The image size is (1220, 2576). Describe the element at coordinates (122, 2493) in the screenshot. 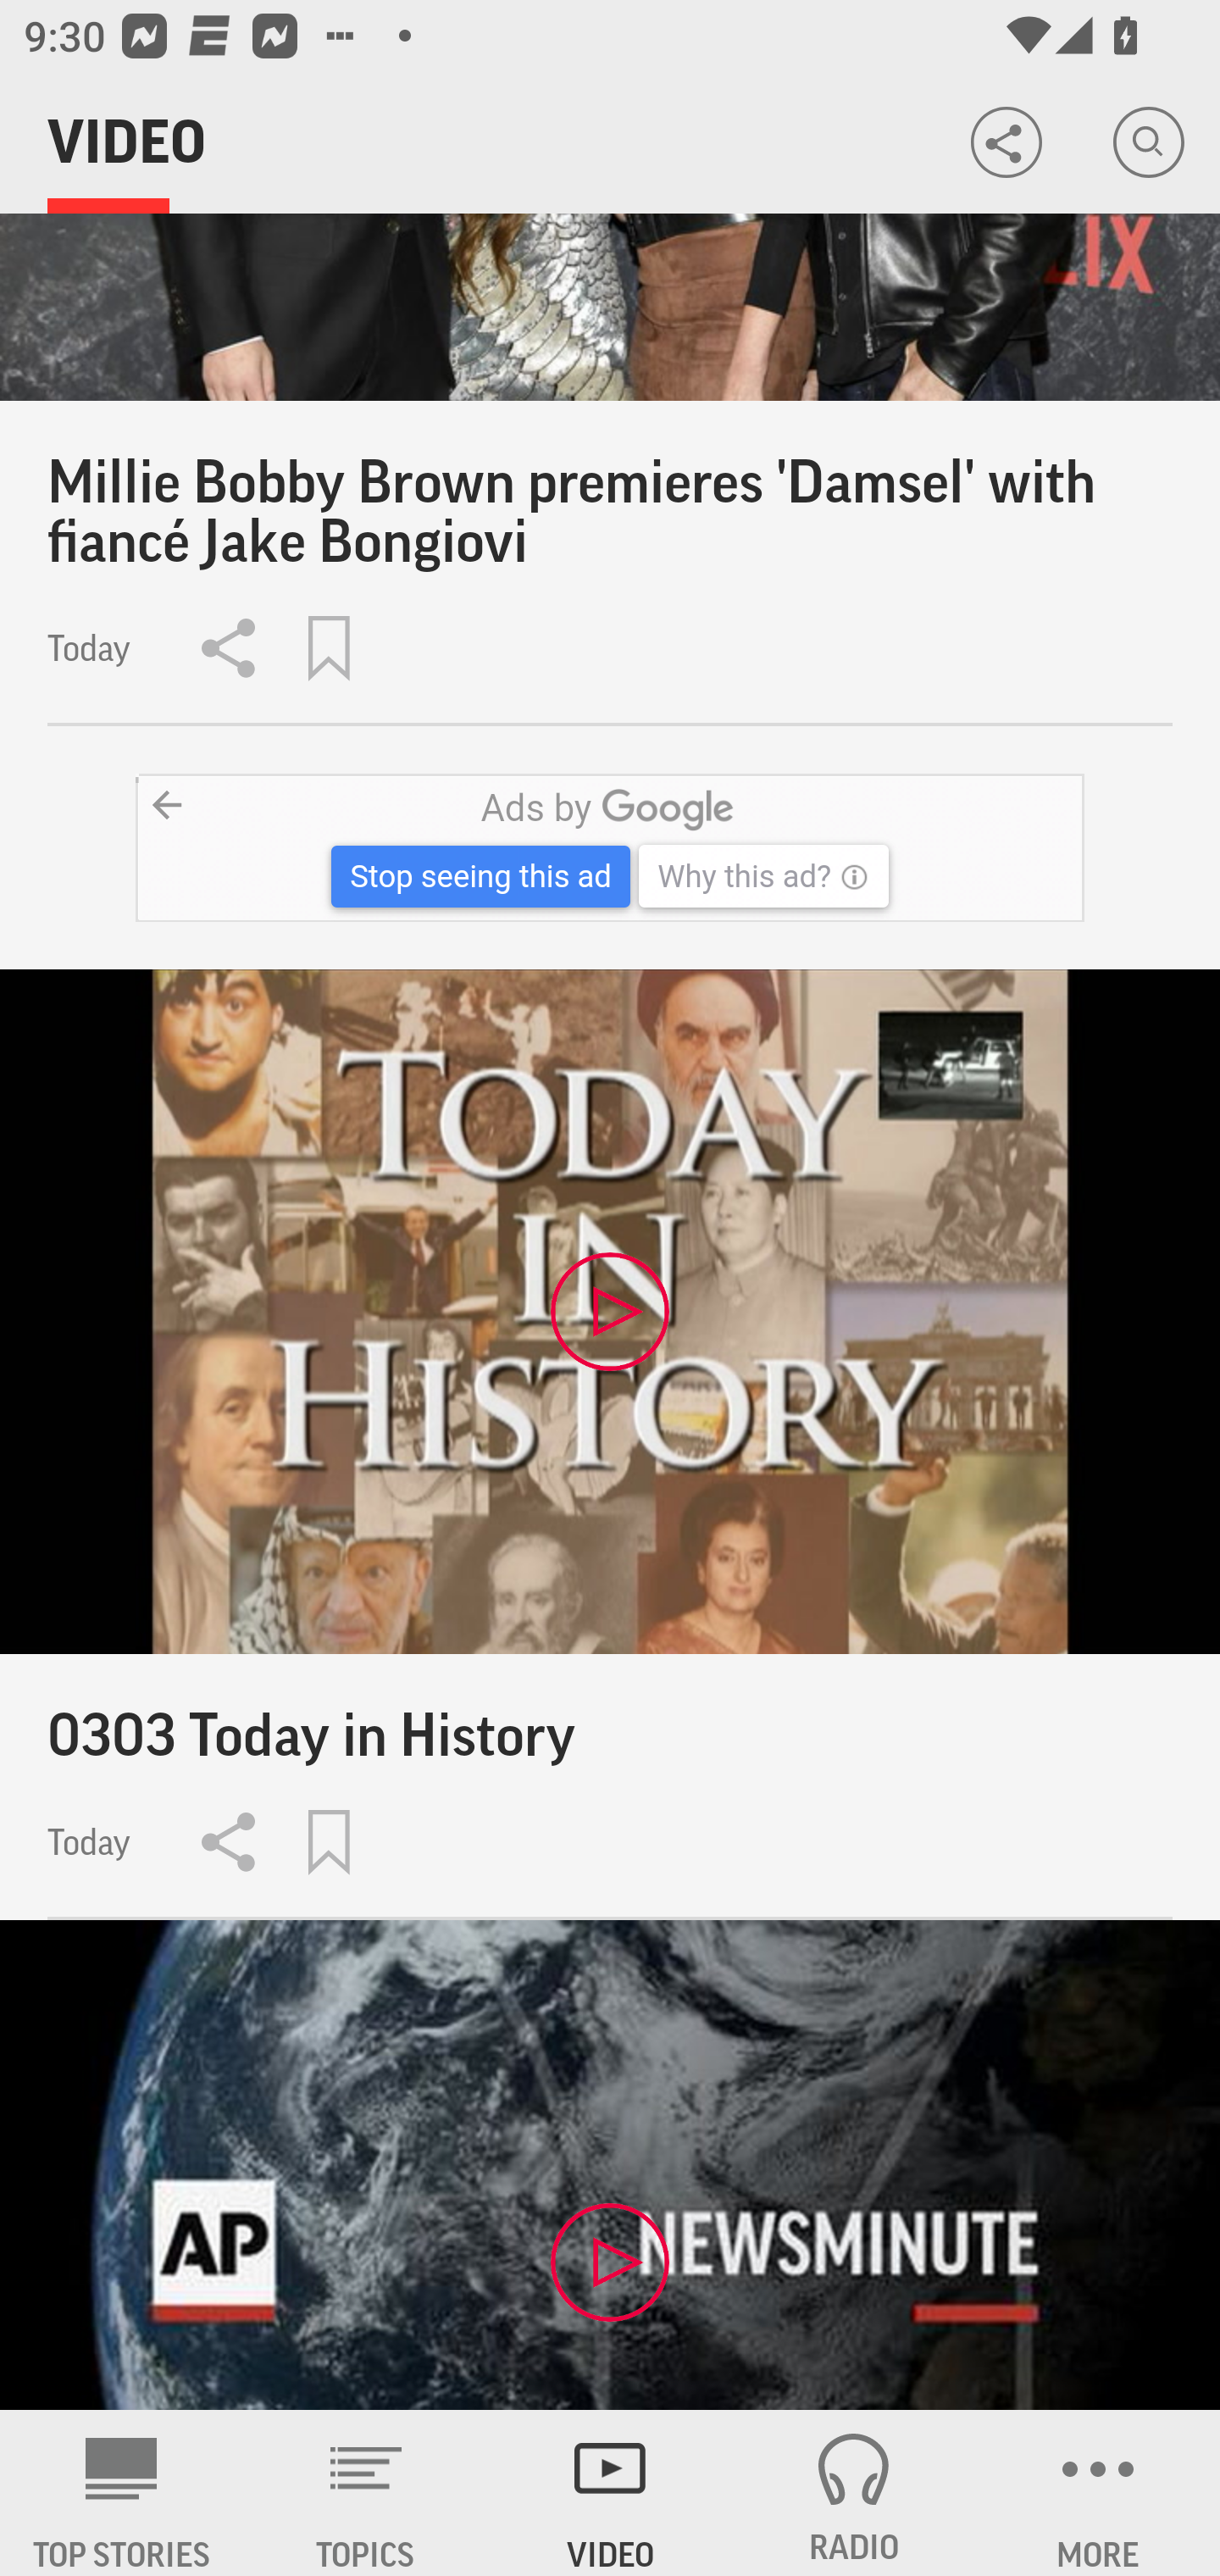

I see `AP News TOP STORIES` at that location.